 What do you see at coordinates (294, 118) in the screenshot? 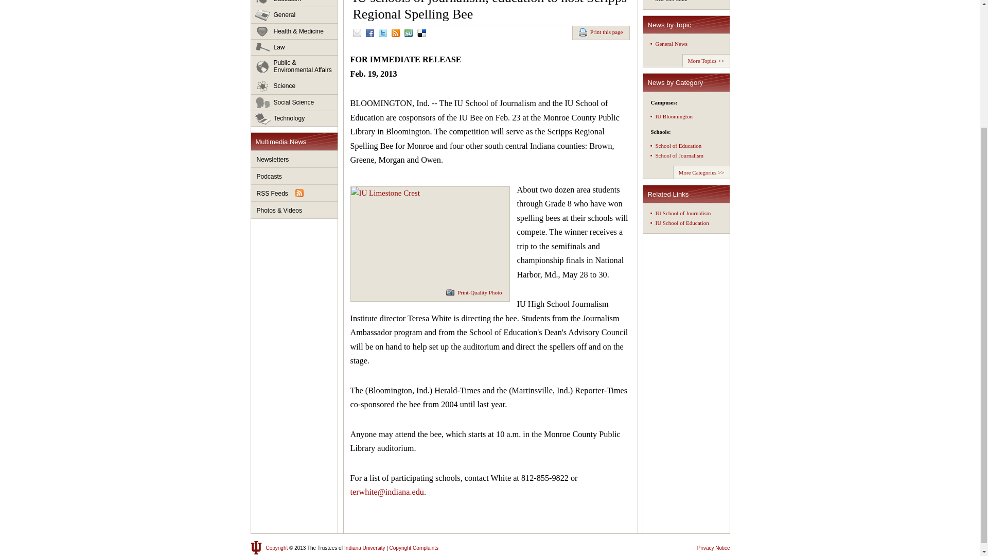
I see `Technology` at bounding box center [294, 118].